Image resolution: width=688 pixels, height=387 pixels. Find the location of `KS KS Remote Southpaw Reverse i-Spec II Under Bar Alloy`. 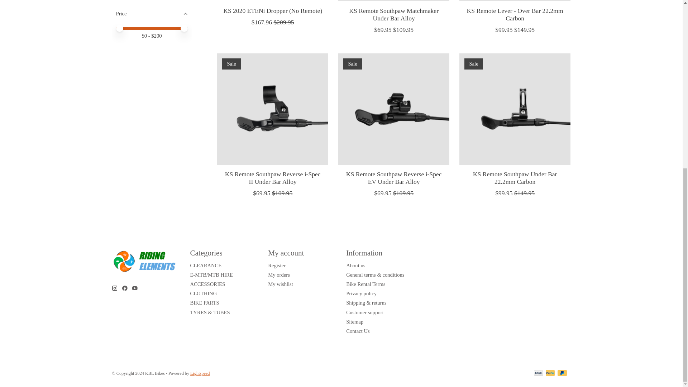

KS KS Remote Southpaw Reverse i-Spec II Under Bar Alloy is located at coordinates (272, 109).